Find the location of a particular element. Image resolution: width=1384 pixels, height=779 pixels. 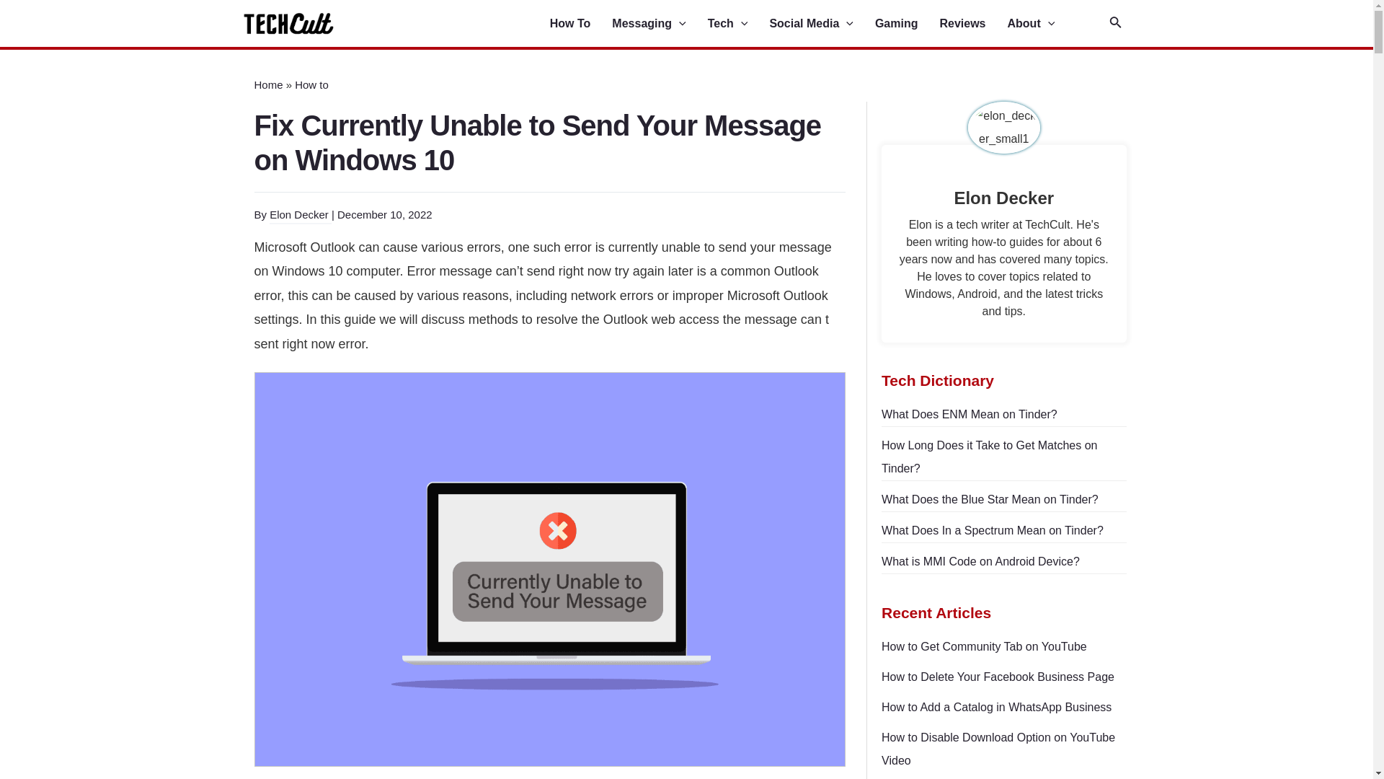

About is located at coordinates (1042, 24).